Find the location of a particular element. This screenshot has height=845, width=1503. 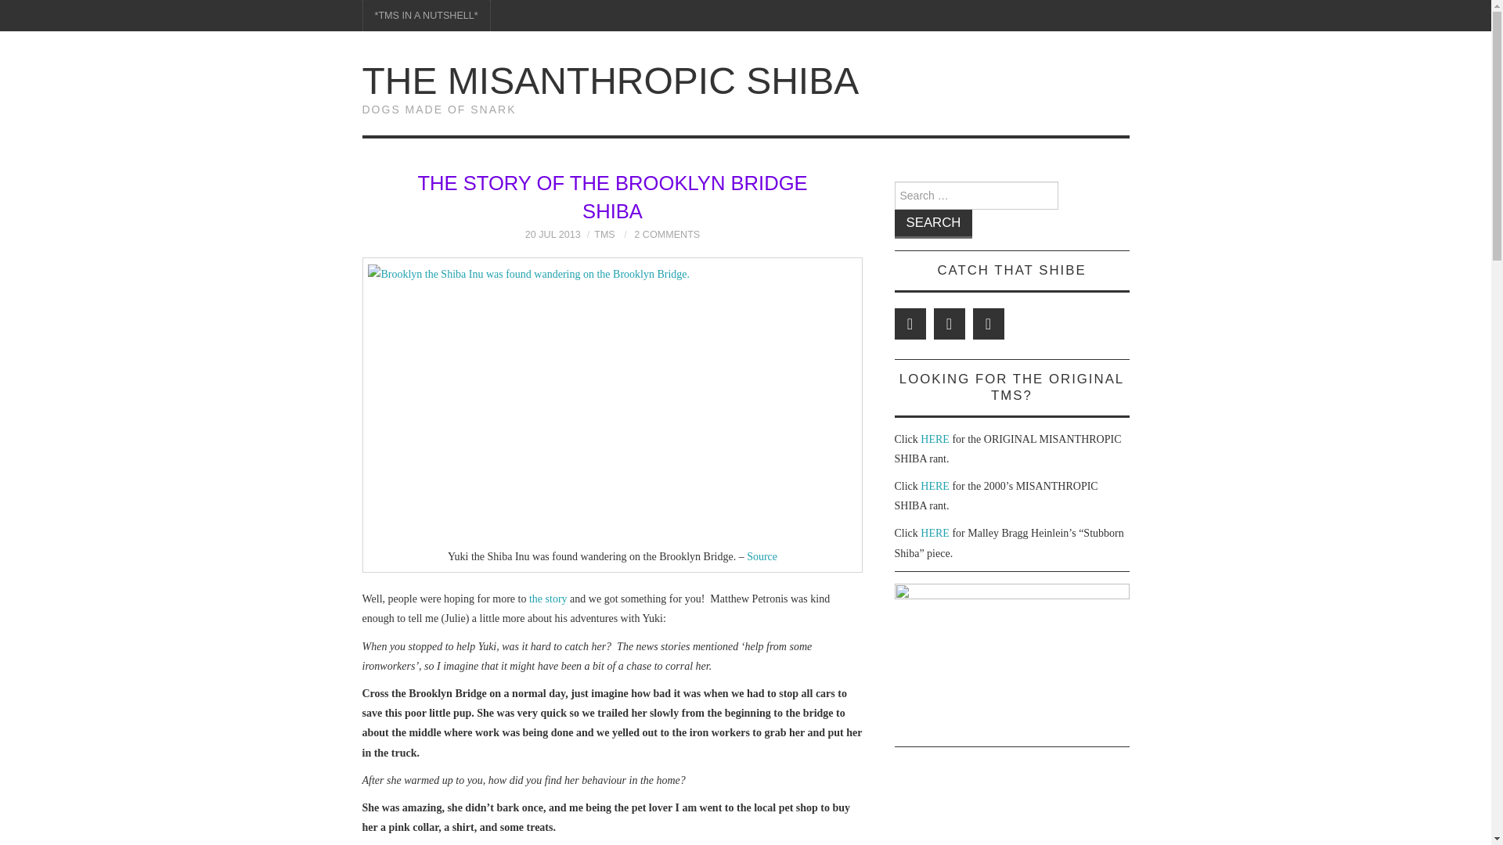

Instagram is located at coordinates (988, 324).